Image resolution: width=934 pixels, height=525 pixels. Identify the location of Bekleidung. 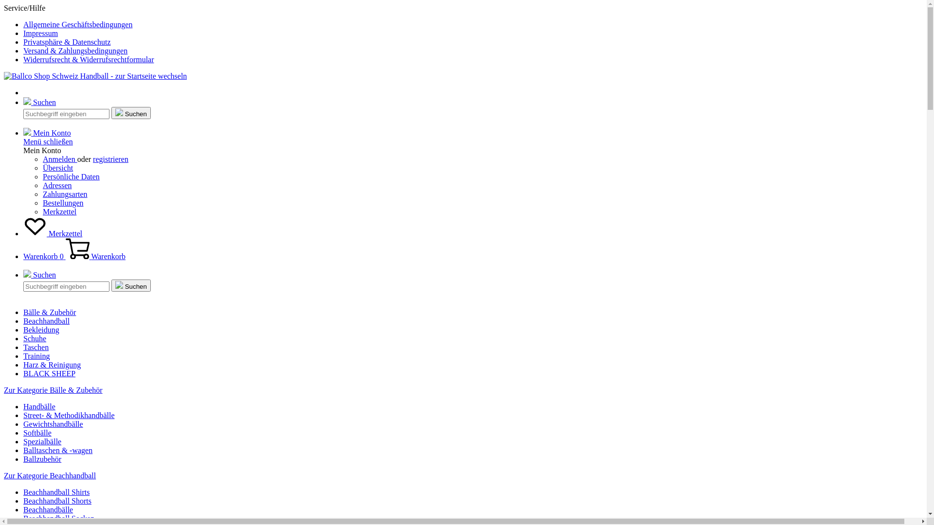
(41, 330).